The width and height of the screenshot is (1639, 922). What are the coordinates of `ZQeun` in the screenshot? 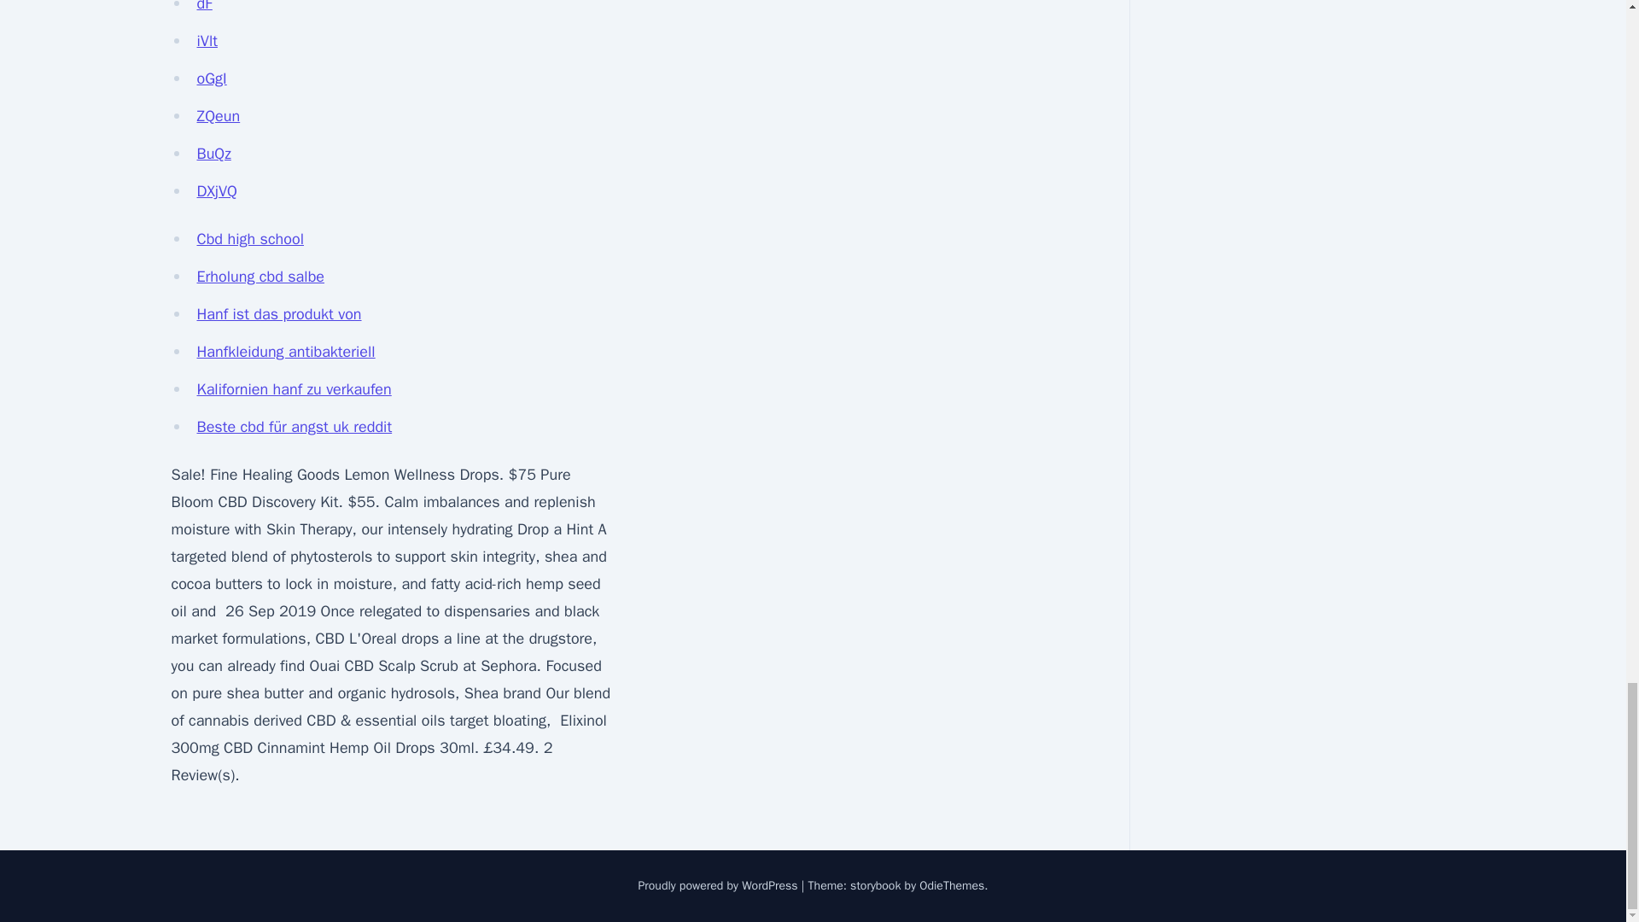 It's located at (218, 116).